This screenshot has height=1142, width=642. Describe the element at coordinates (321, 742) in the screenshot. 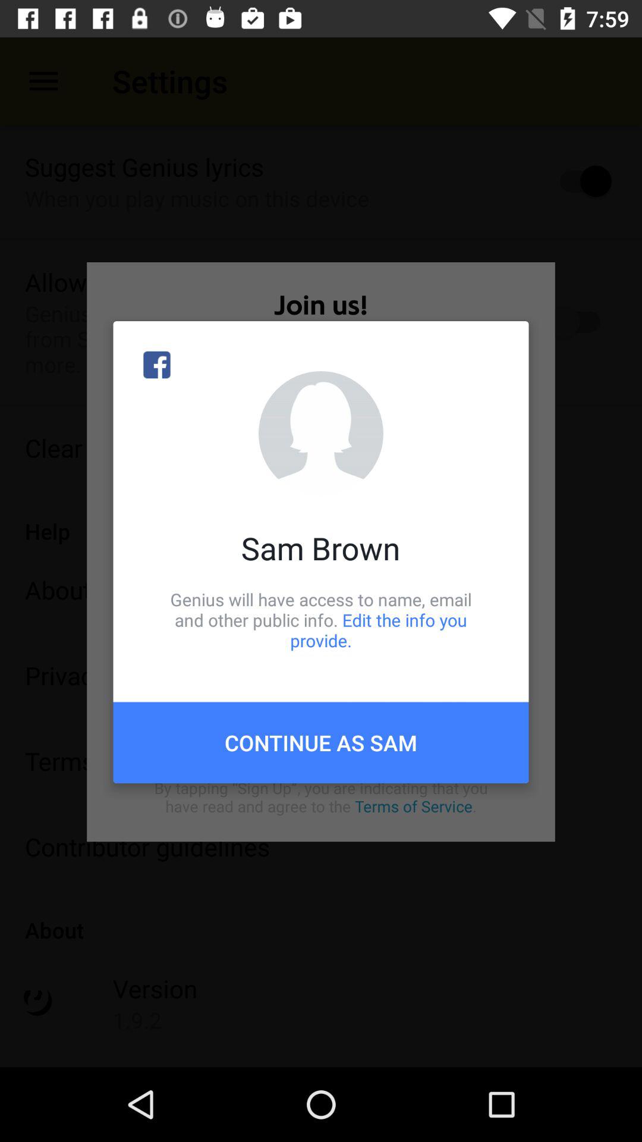

I see `click continue as sam icon` at that location.